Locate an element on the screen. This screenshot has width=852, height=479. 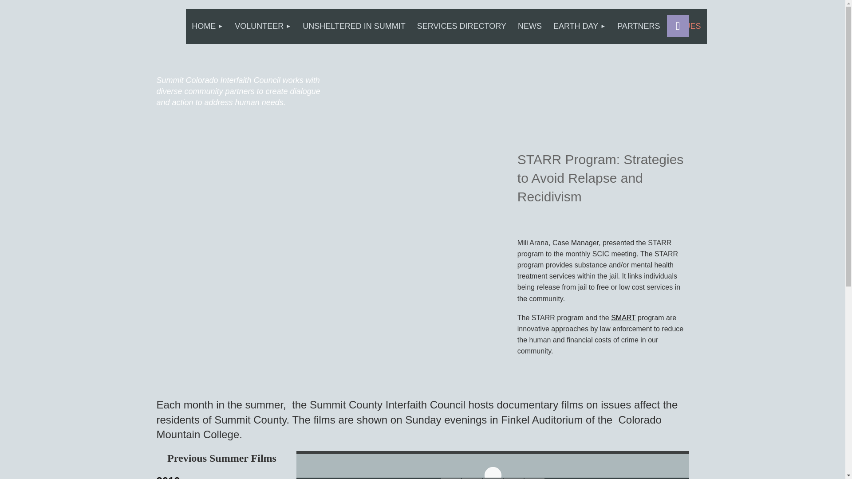
Log in is located at coordinates (677, 26).